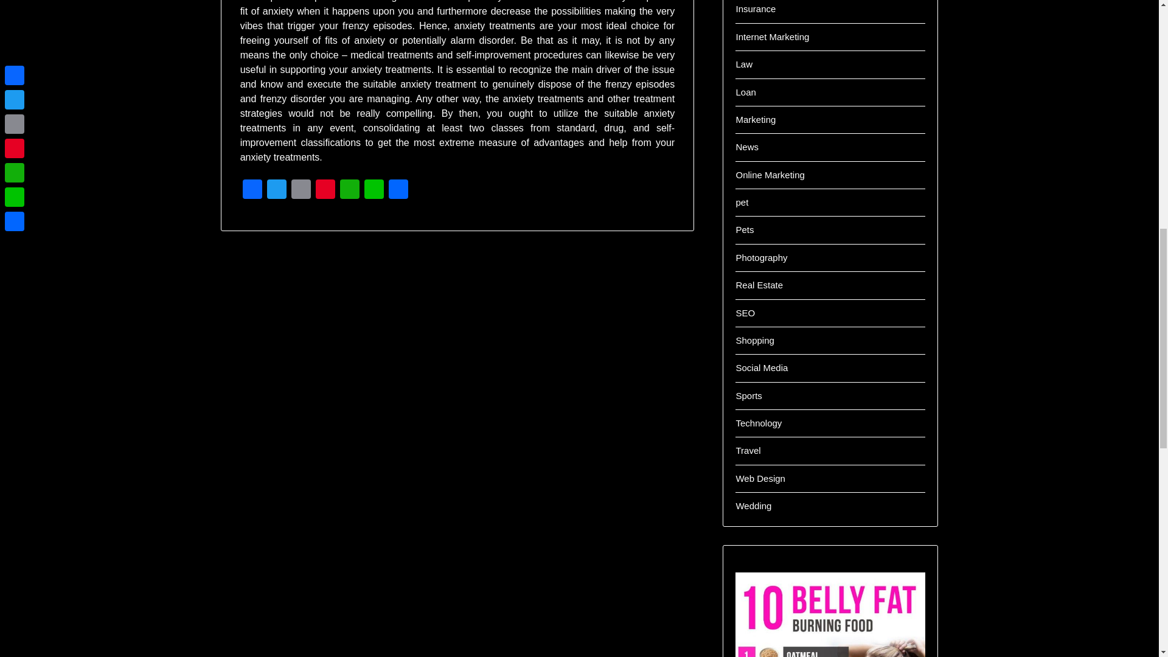 Image resolution: width=1168 pixels, height=657 pixels. What do you see at coordinates (756, 9) in the screenshot?
I see `Insurance` at bounding box center [756, 9].